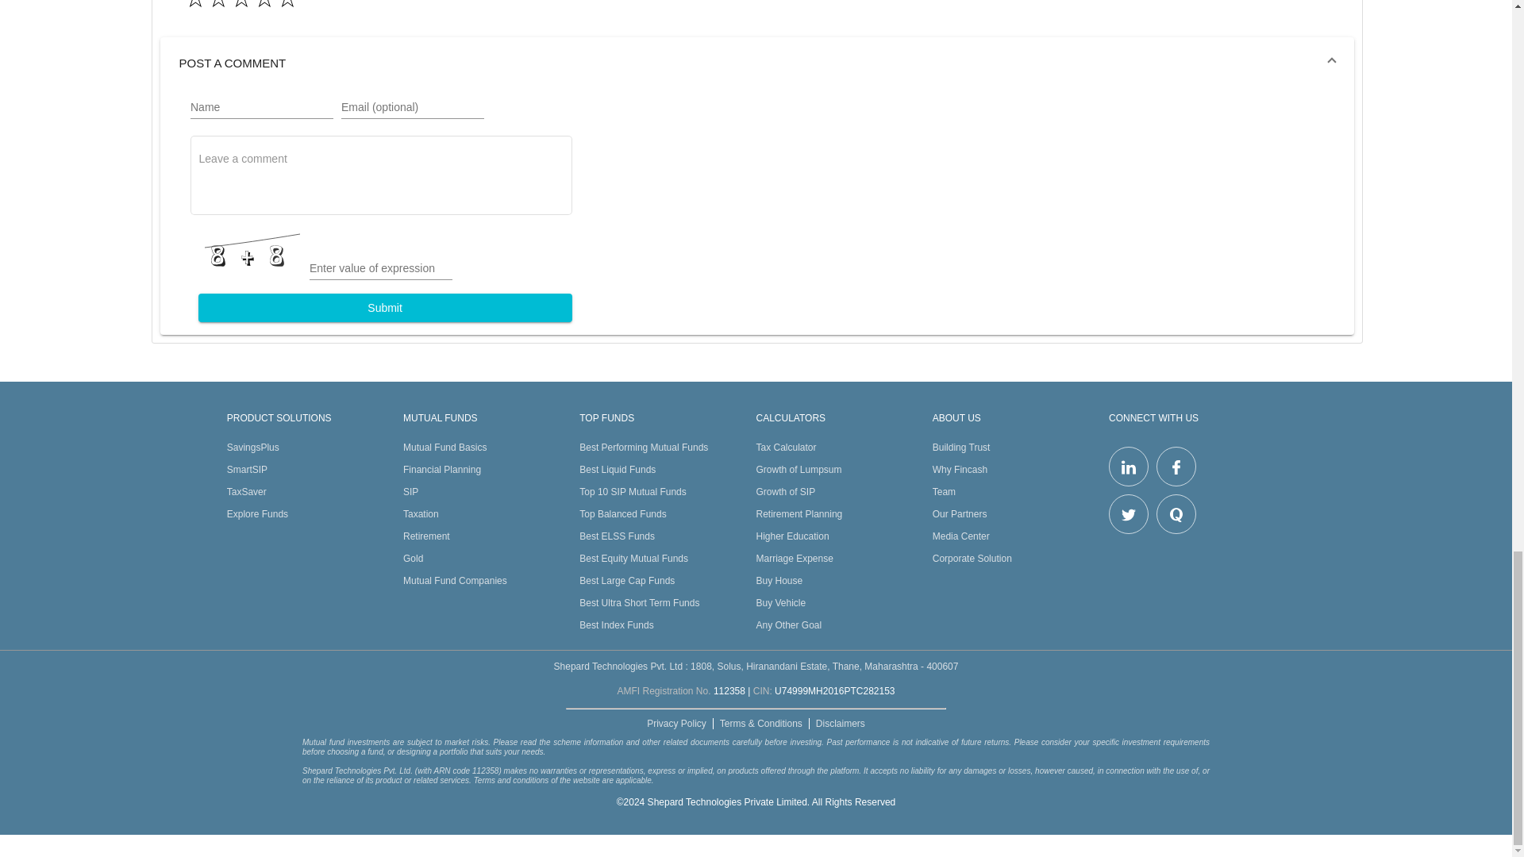  Describe the element at coordinates (257, 514) in the screenshot. I see `Explore Funds` at that location.